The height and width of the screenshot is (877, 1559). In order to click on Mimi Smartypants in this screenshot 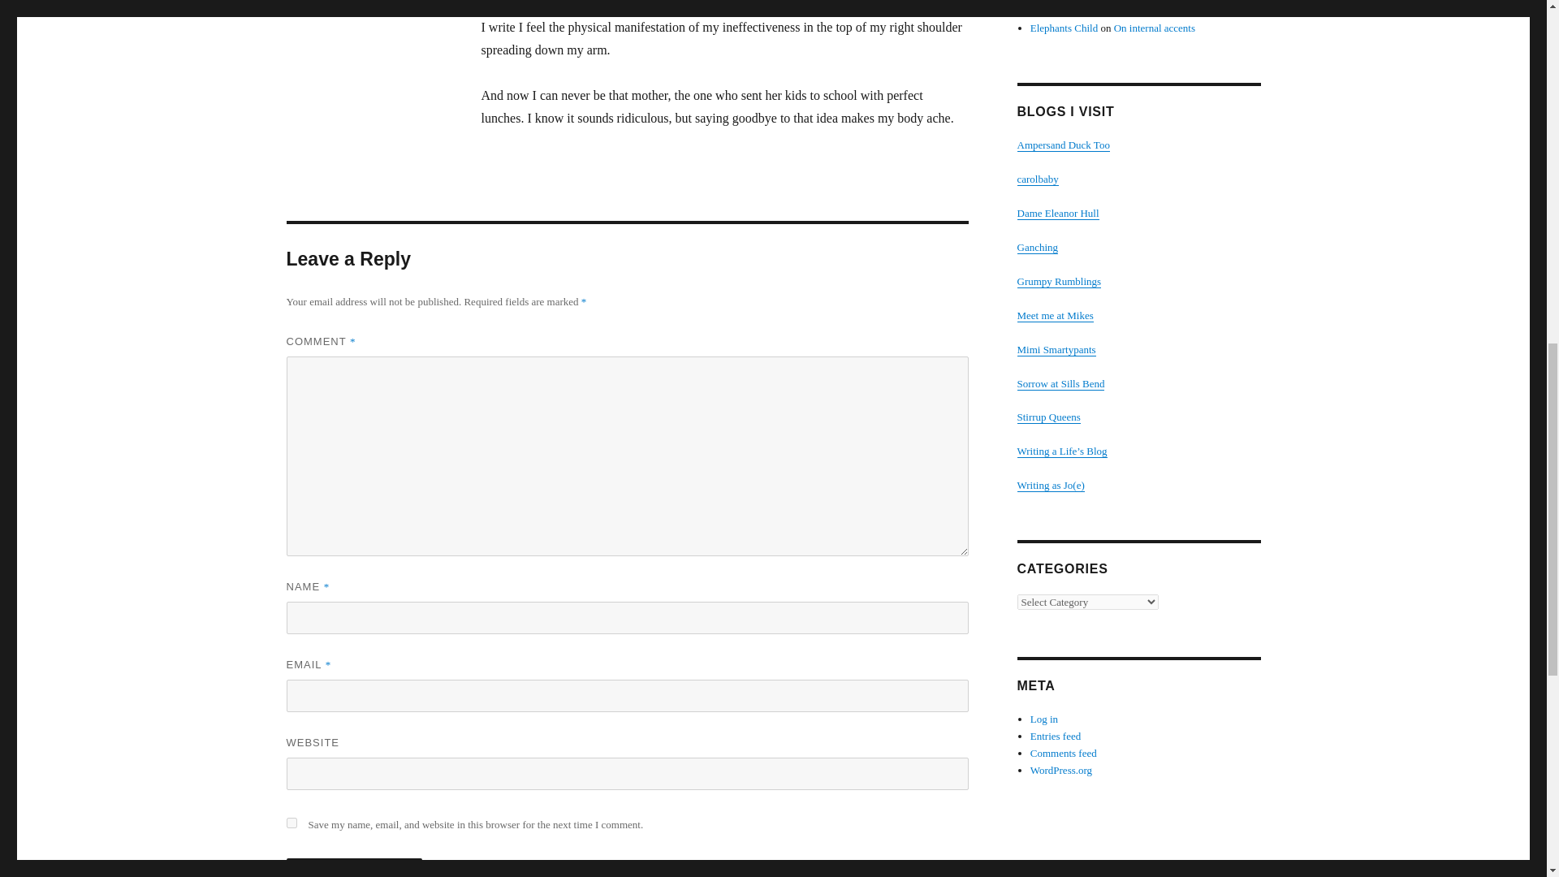, I will do `click(1056, 349)`.